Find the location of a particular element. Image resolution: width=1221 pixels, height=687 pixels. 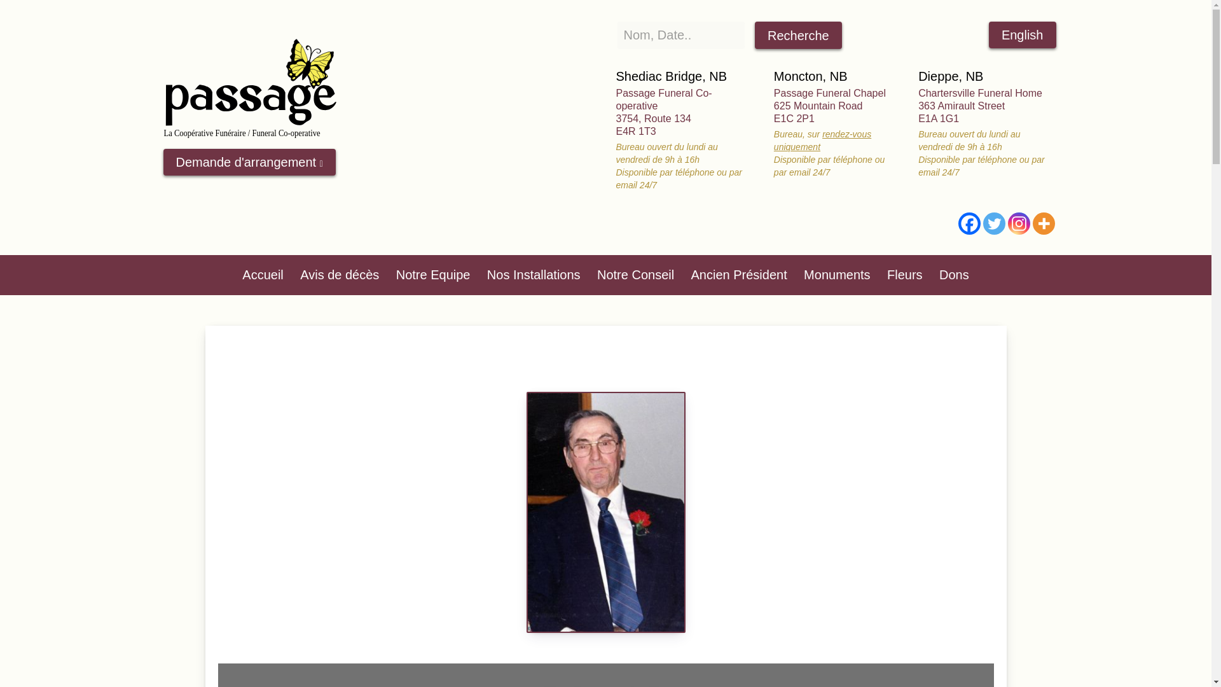

Notre Equipe is located at coordinates (433, 275).